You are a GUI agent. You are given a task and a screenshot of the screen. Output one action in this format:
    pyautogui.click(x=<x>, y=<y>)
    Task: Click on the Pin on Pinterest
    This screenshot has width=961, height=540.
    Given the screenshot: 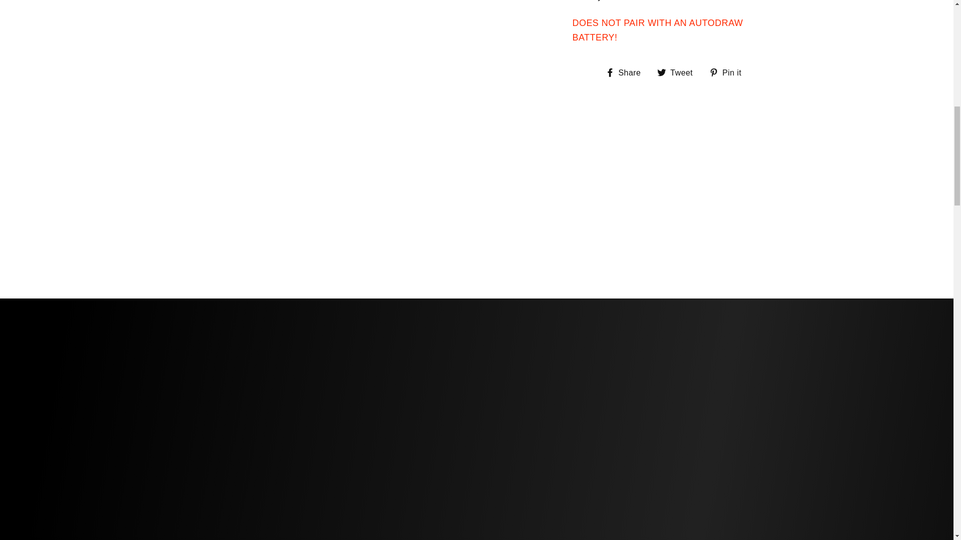 What is the action you would take?
    pyautogui.click(x=729, y=72)
    